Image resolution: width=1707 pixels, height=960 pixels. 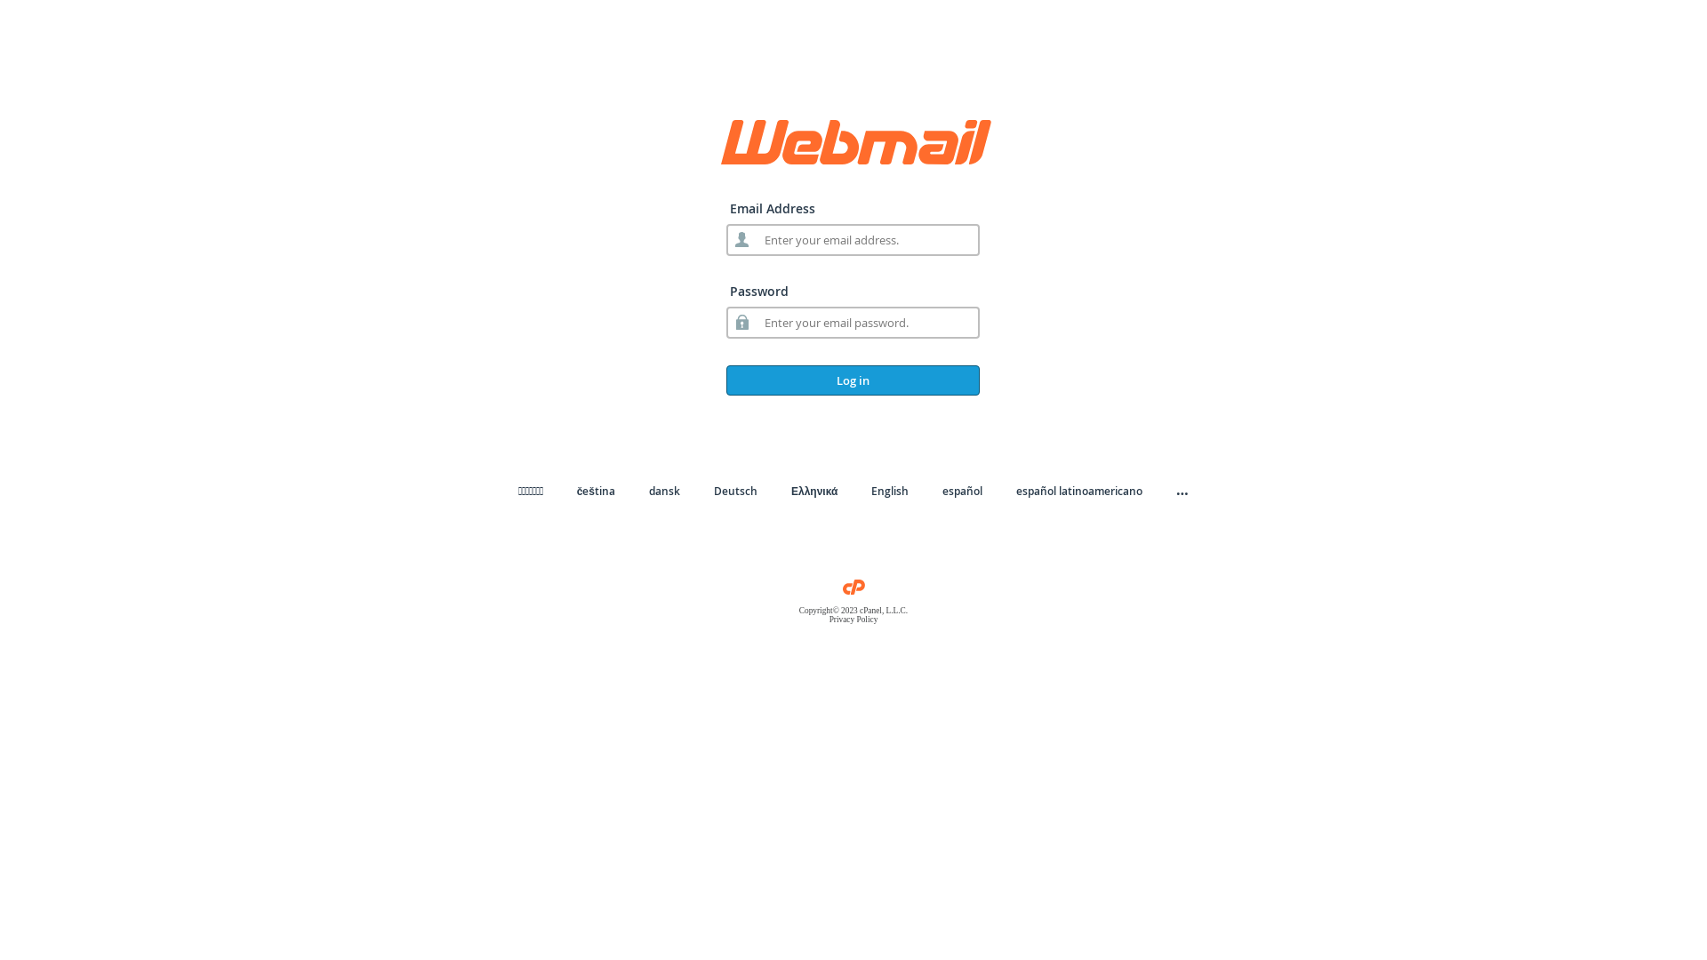 What do you see at coordinates (853, 380) in the screenshot?
I see `Log in` at bounding box center [853, 380].